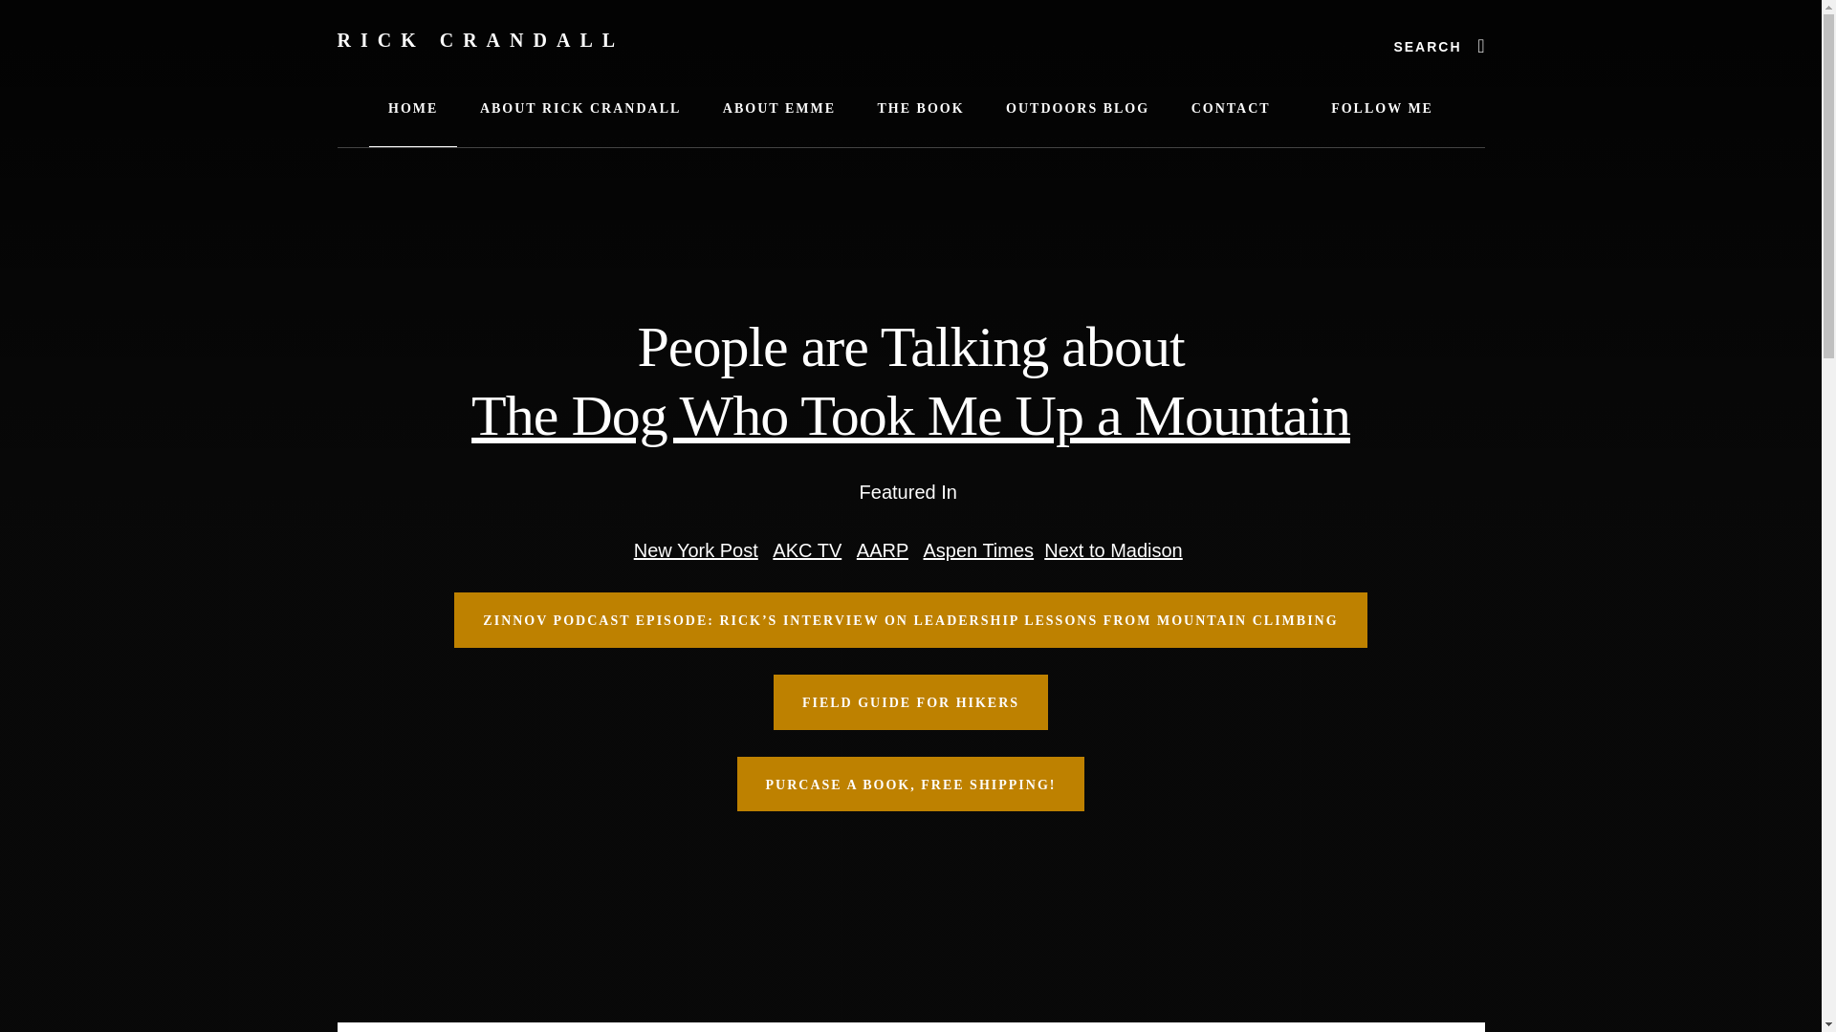 Image resolution: width=1836 pixels, height=1032 pixels. I want to click on AARP, so click(883, 550).